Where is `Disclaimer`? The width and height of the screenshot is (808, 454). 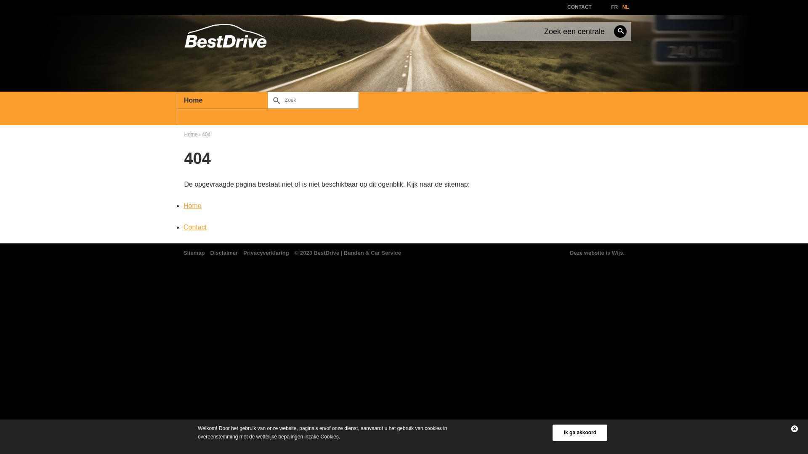
Disclaimer is located at coordinates (224, 253).